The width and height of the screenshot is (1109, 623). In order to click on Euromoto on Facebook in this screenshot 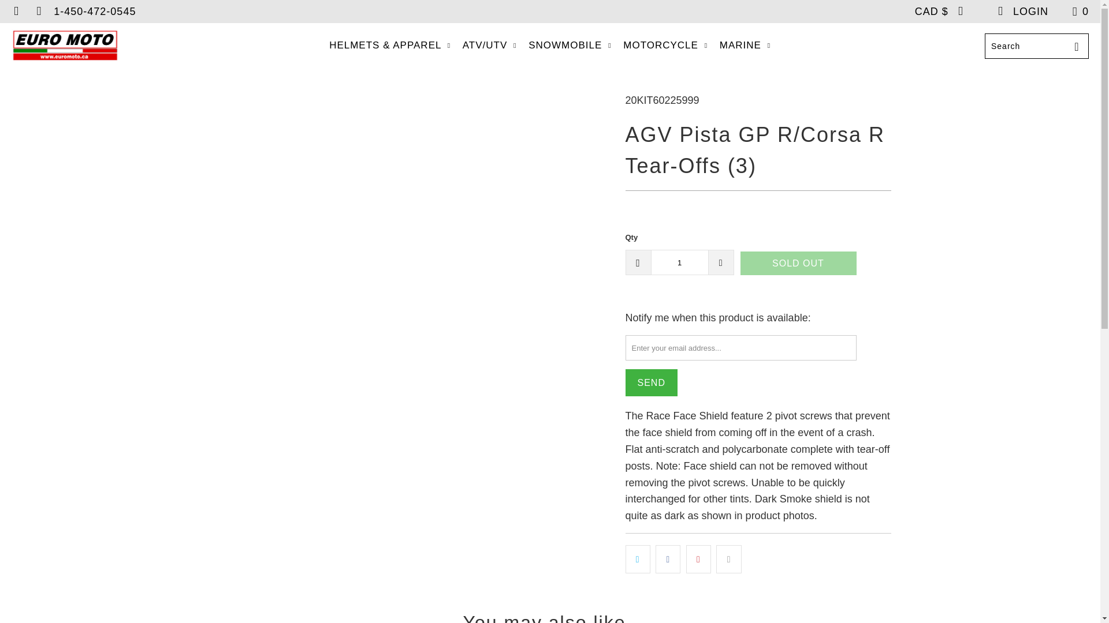, I will do `click(15, 12)`.